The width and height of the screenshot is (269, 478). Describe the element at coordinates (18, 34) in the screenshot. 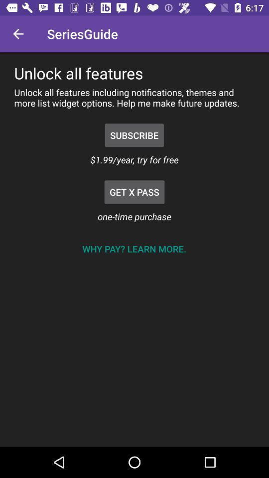

I see `press the item above the unlock all features item` at that location.